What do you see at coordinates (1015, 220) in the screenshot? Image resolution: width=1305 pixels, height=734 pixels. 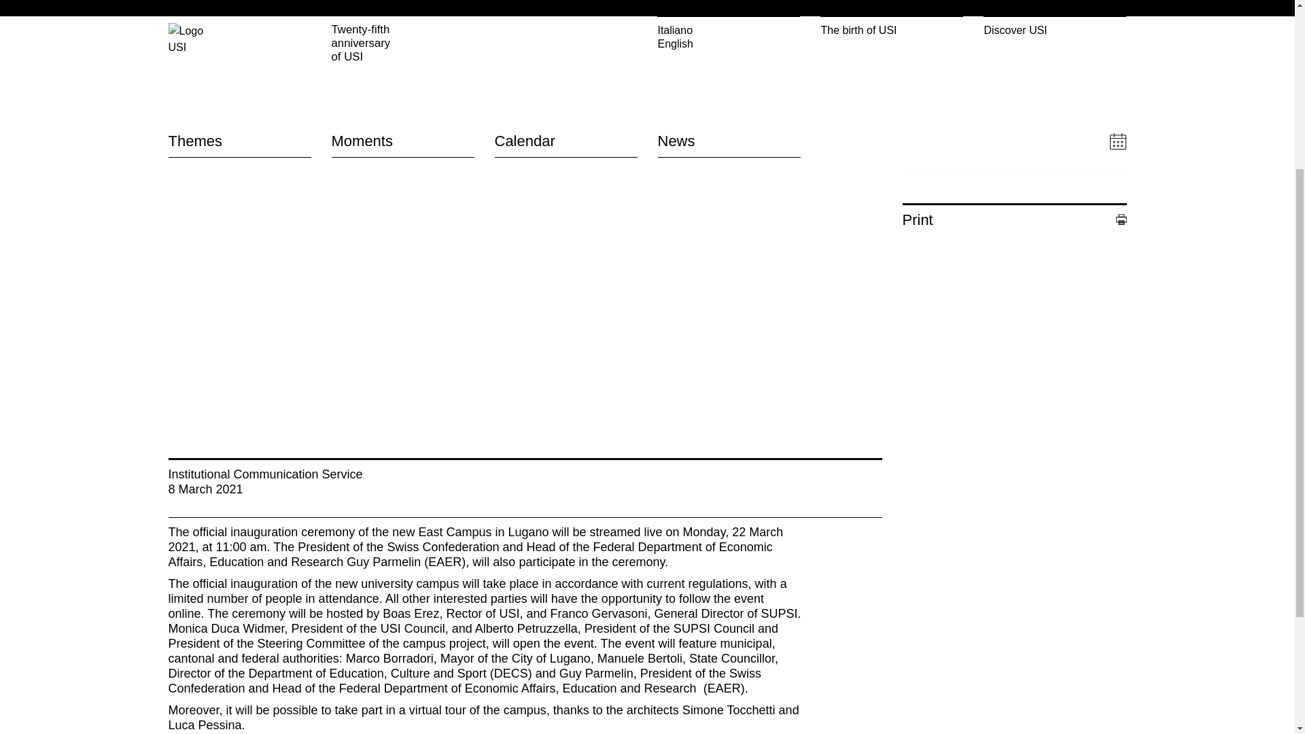 I see `Print` at bounding box center [1015, 220].